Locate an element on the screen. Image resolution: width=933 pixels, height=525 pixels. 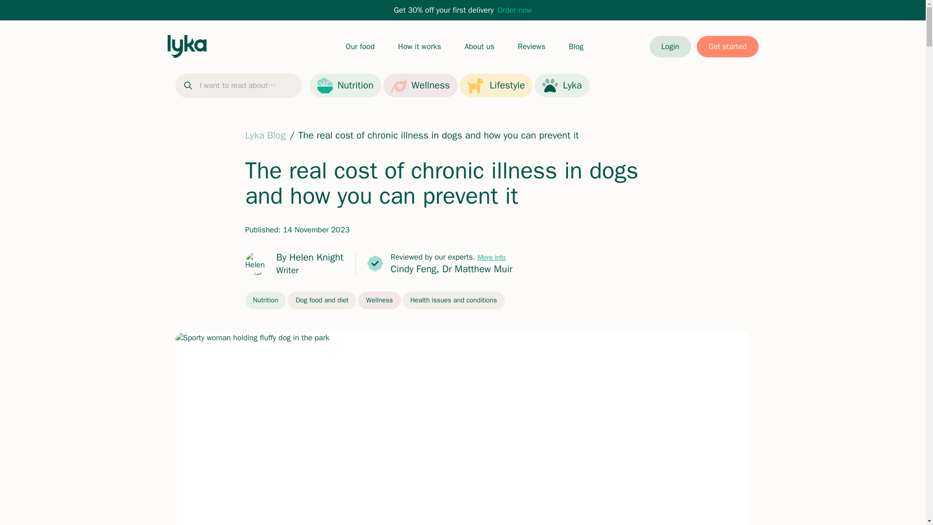
Blog is located at coordinates (575, 46).